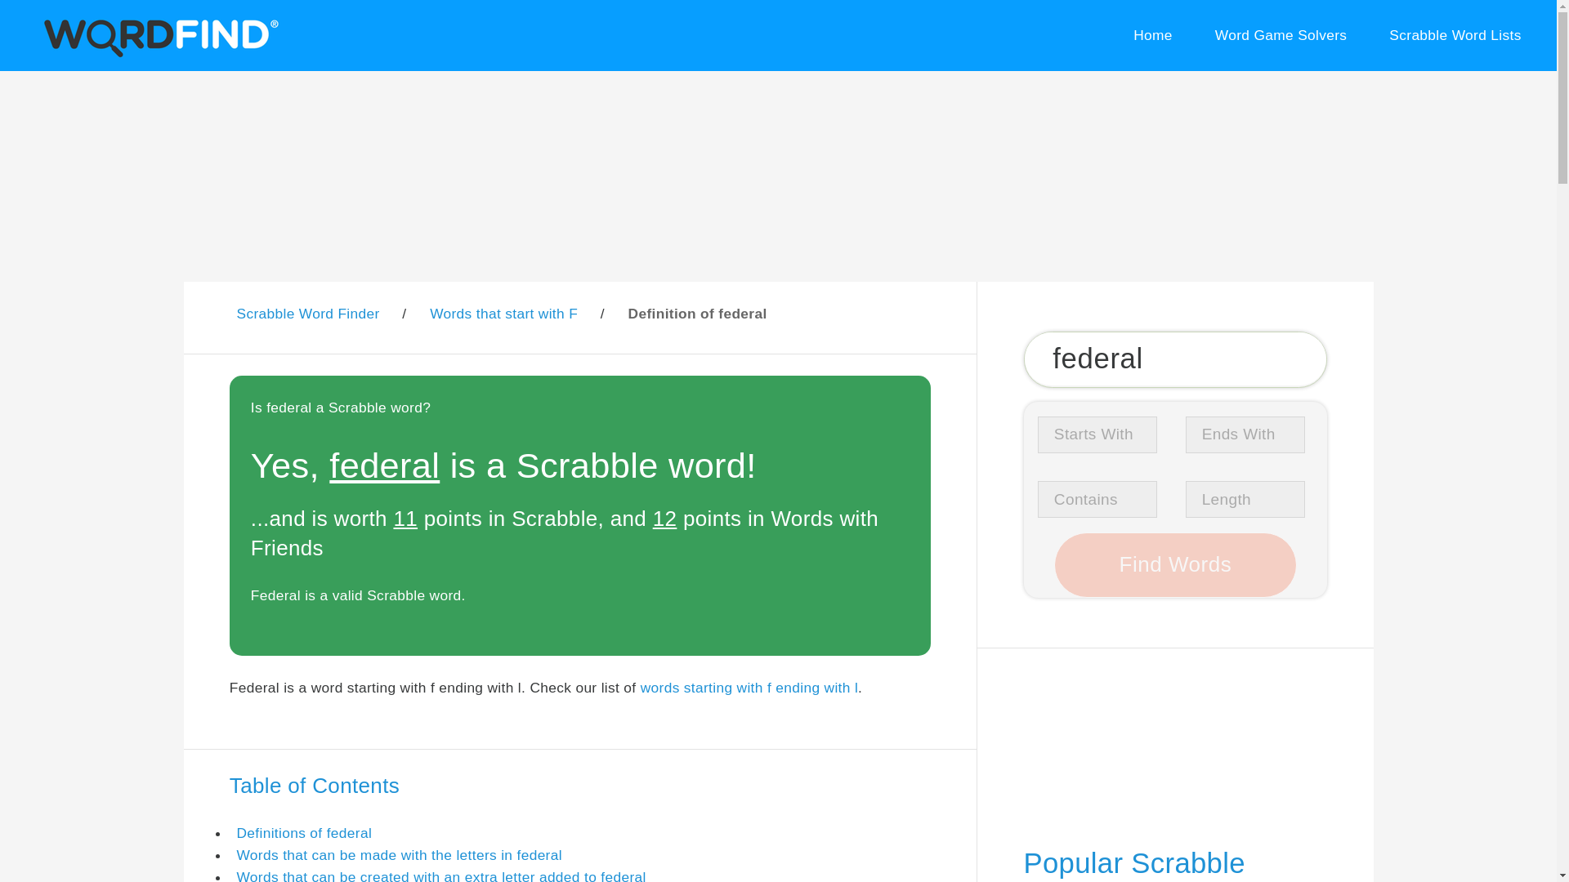  I want to click on Word Game Solvers menu, so click(1280, 36).